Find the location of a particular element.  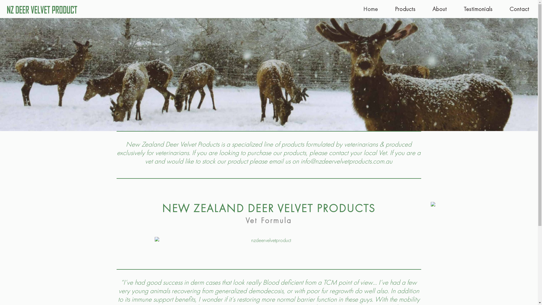

Home is located at coordinates (371, 9).